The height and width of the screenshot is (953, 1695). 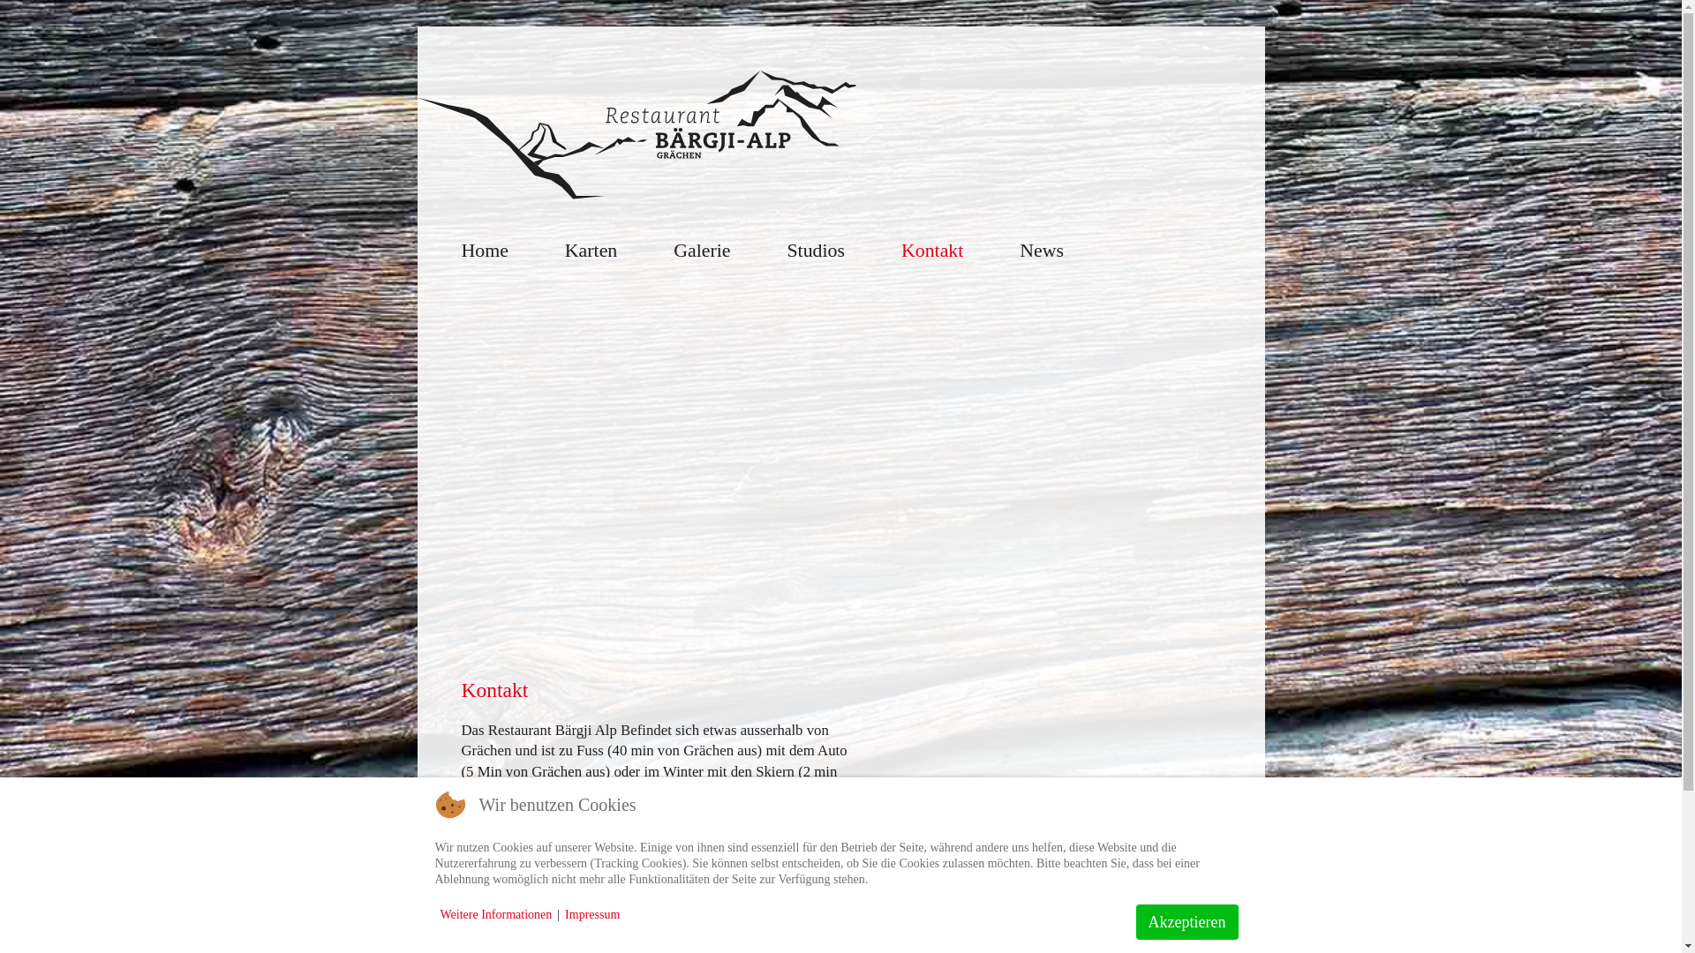 I want to click on mail@baergji-alp.ch, so click(x=522, y=925).